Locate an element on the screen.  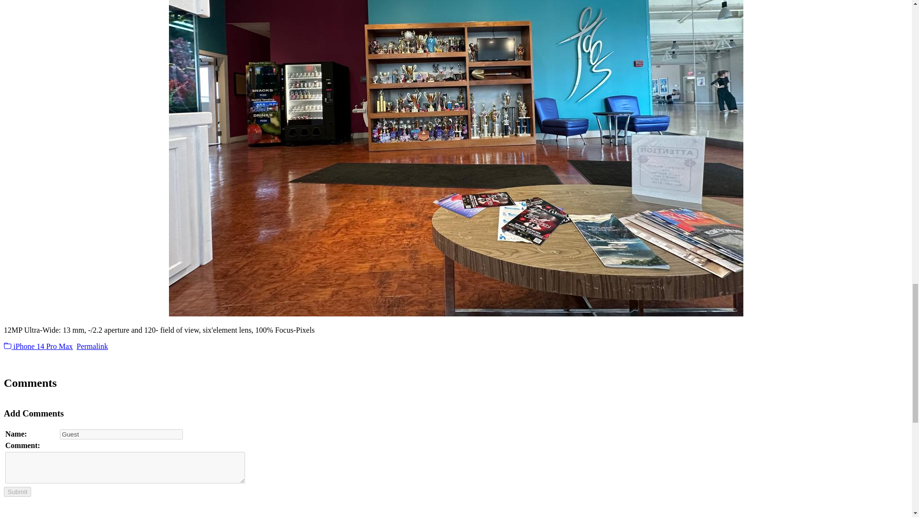
Submit is located at coordinates (17, 492).